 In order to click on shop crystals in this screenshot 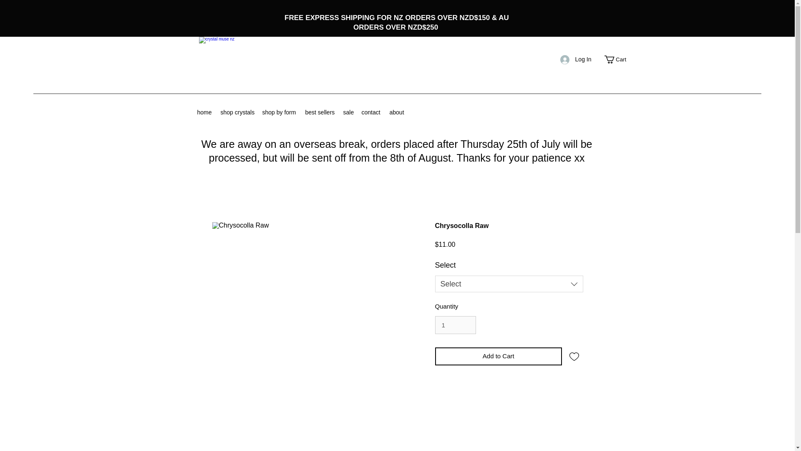, I will do `click(237, 112)`.